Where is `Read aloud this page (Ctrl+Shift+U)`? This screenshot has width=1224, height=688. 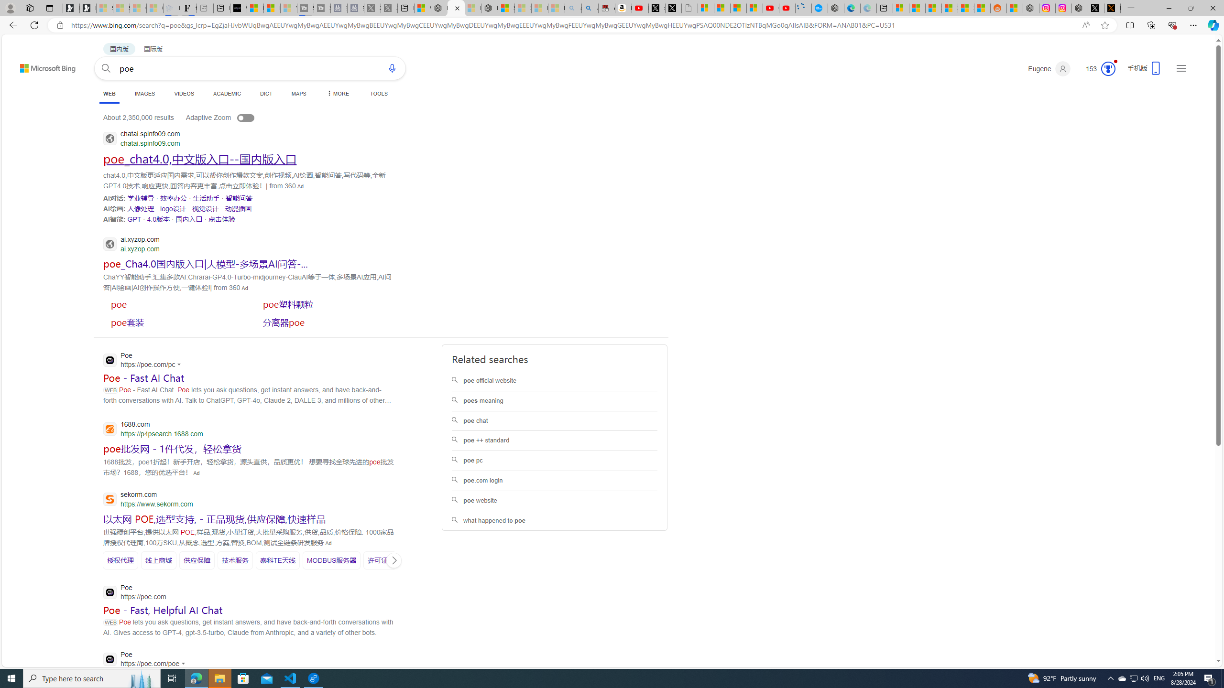
Read aloud this page (Ctrl+Shift+U) is located at coordinates (1085, 25).